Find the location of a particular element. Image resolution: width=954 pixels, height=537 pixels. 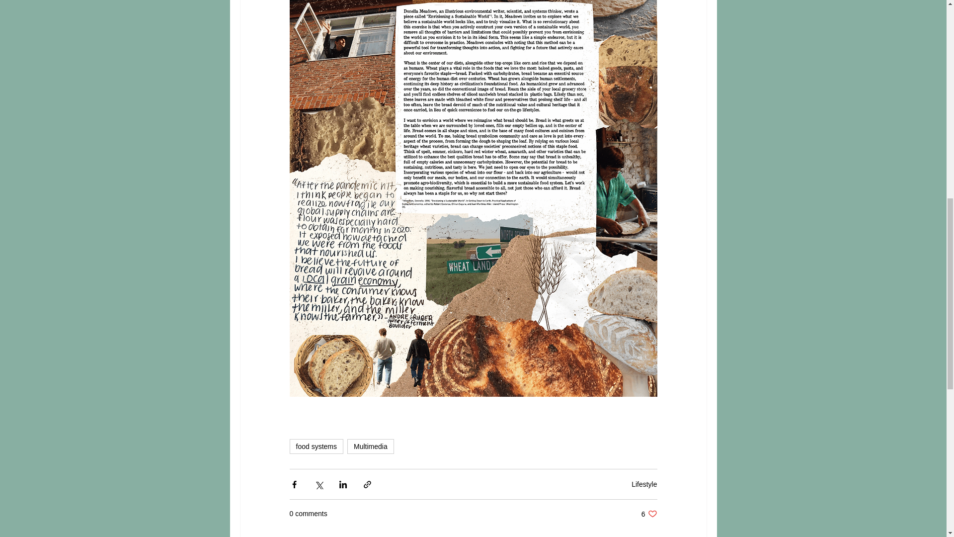

Multimedia is located at coordinates (370, 447).